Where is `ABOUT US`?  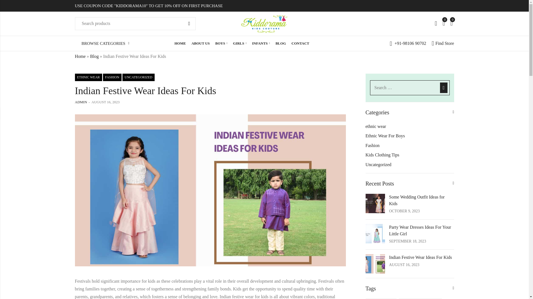
ABOUT US is located at coordinates (200, 43).